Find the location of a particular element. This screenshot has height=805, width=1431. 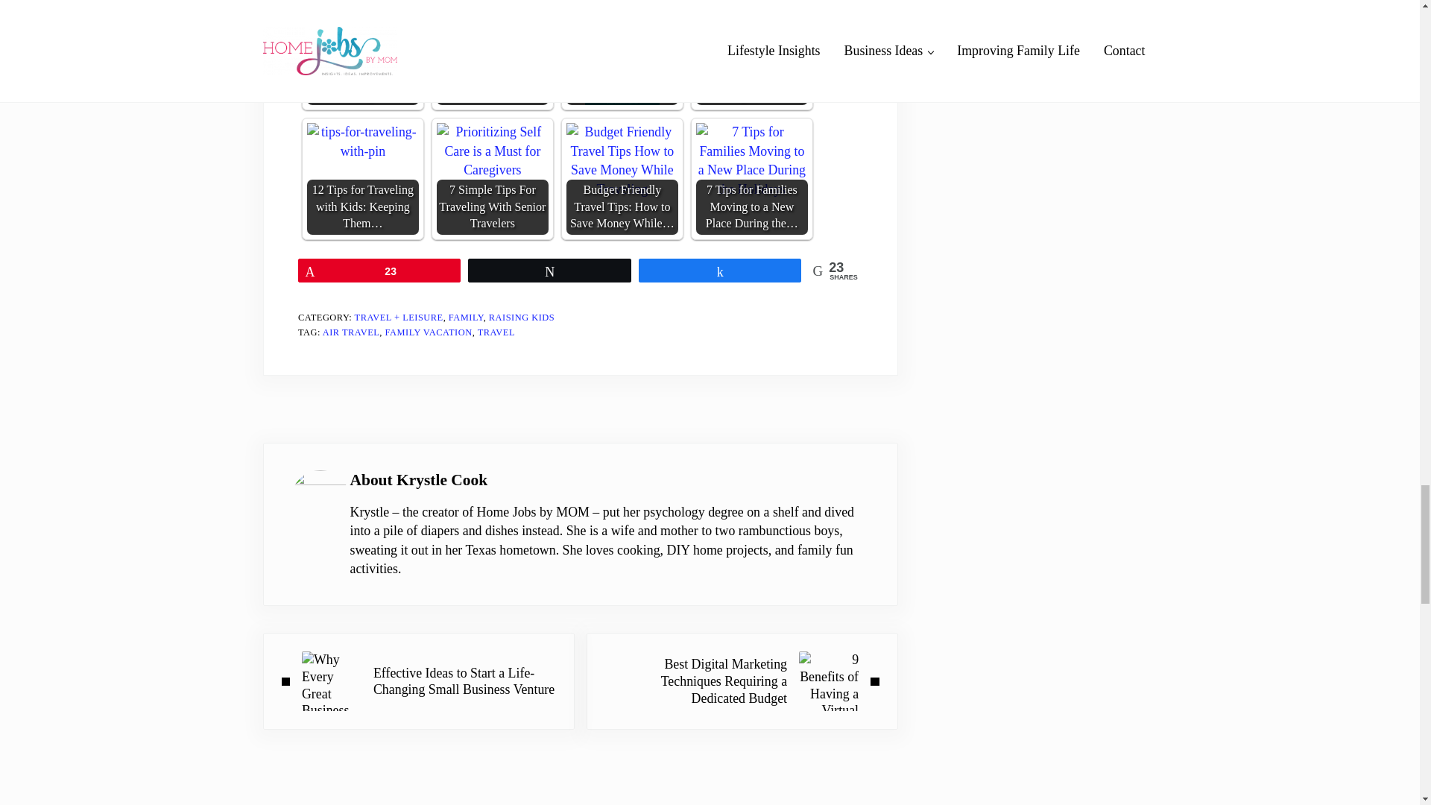

How to Survive a 12-Hour Flight During Covid-19 is located at coordinates (622, 52).